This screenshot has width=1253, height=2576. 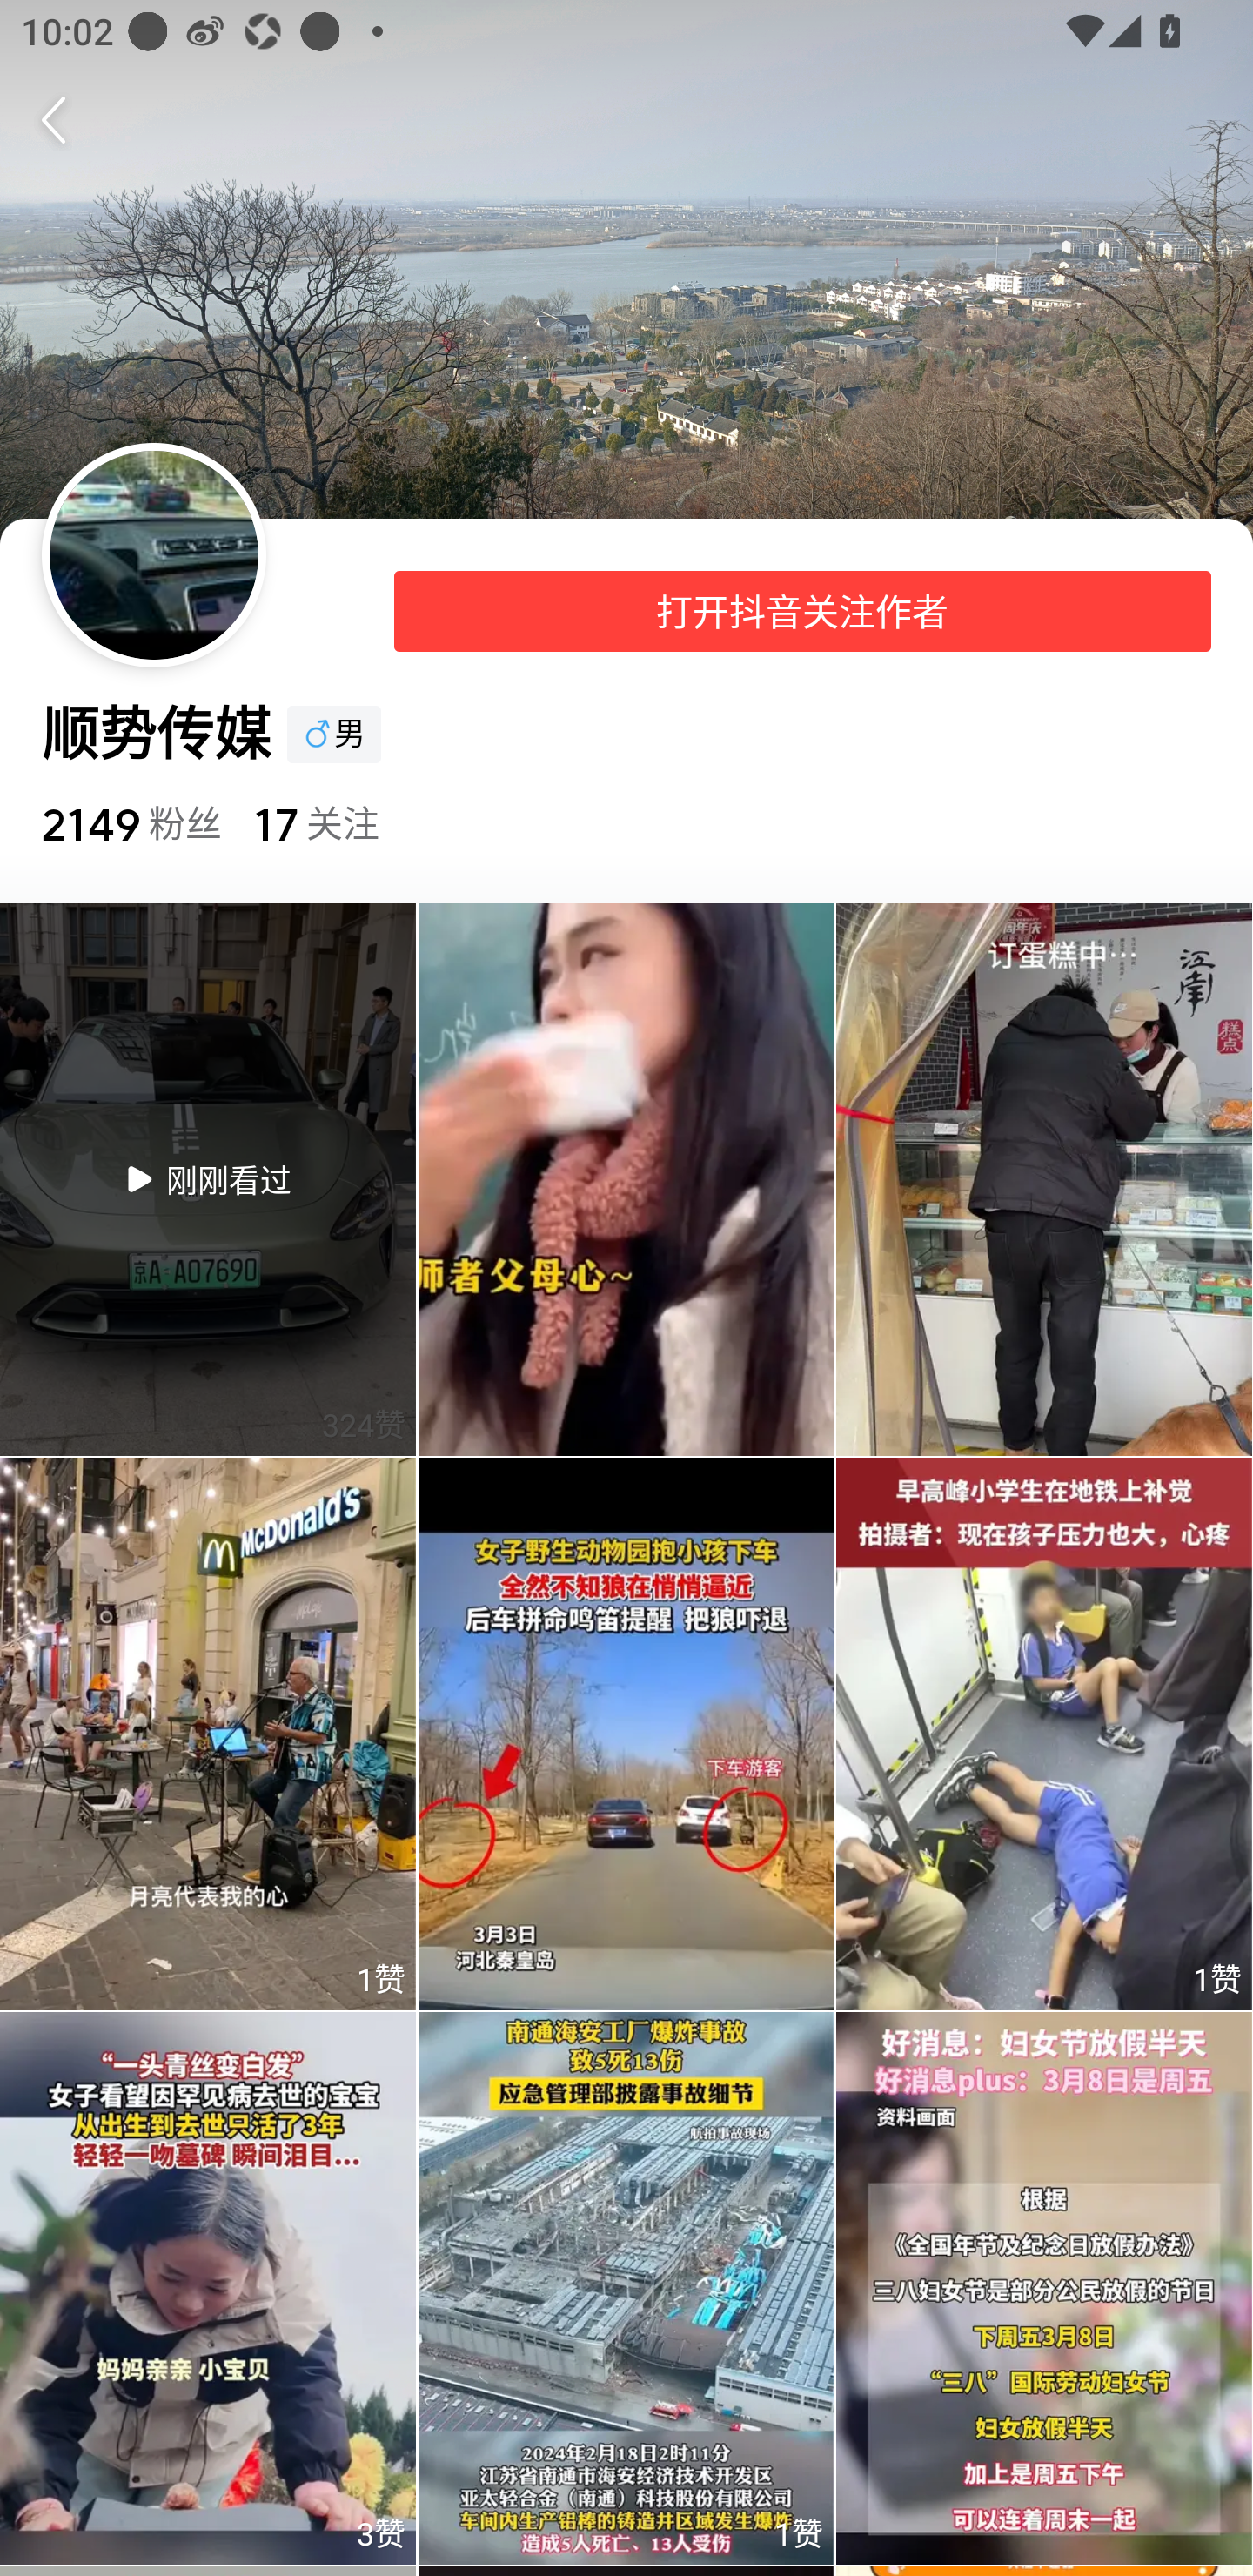 I want to click on 返回, so click(x=64, y=119).